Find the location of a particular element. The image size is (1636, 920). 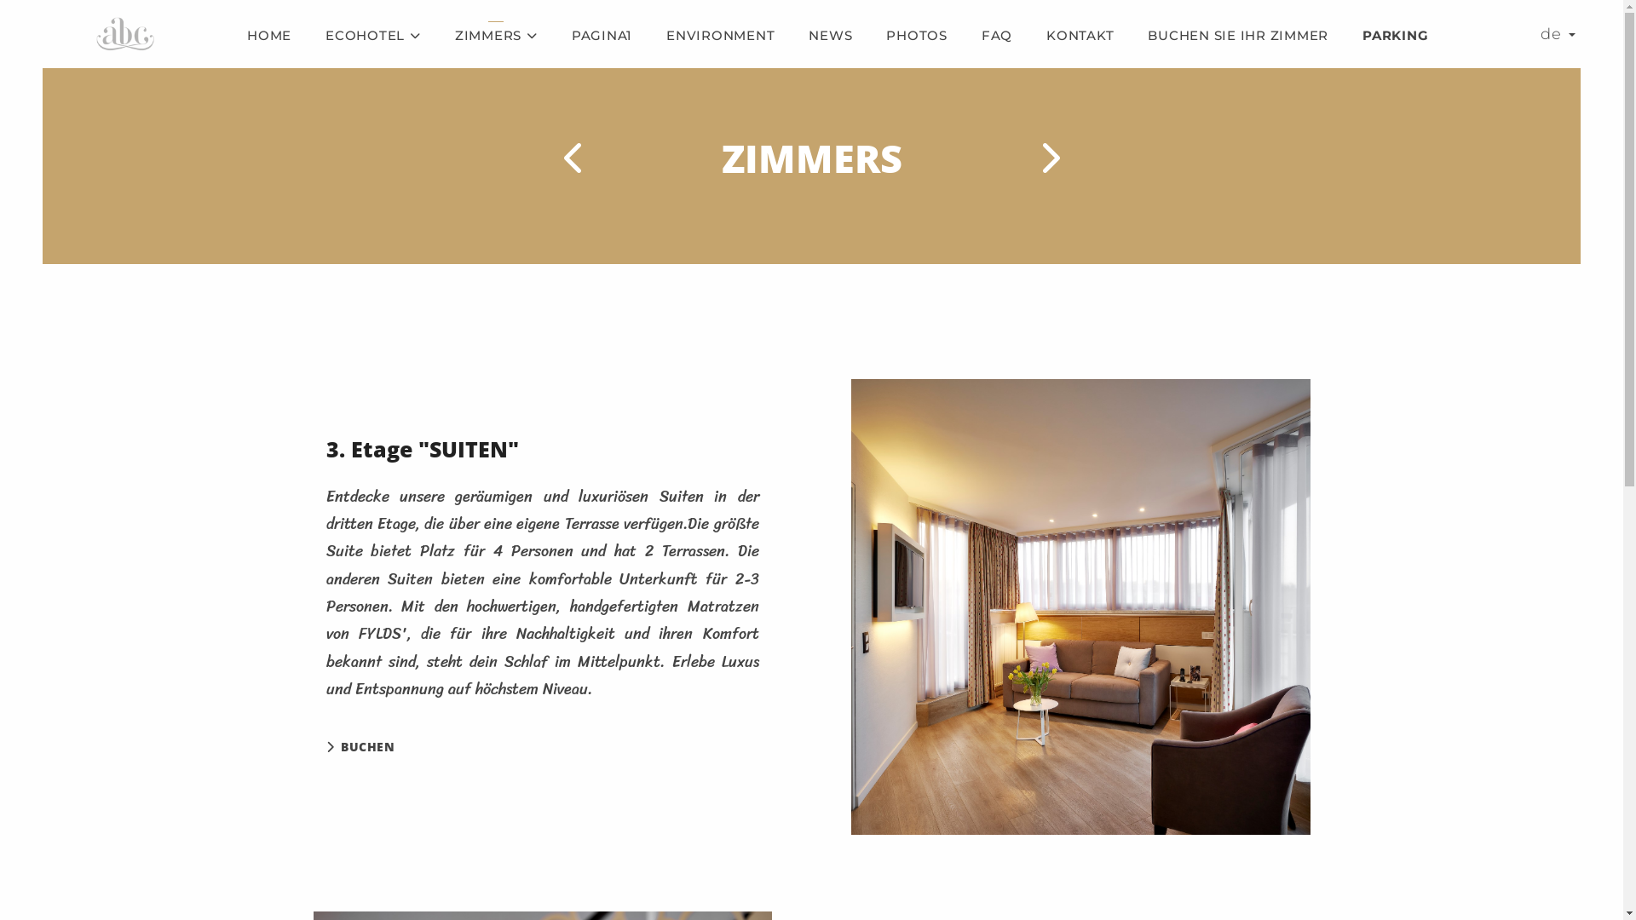

BUCHEN SIE IHR ZIMMER is located at coordinates (1238, 36).